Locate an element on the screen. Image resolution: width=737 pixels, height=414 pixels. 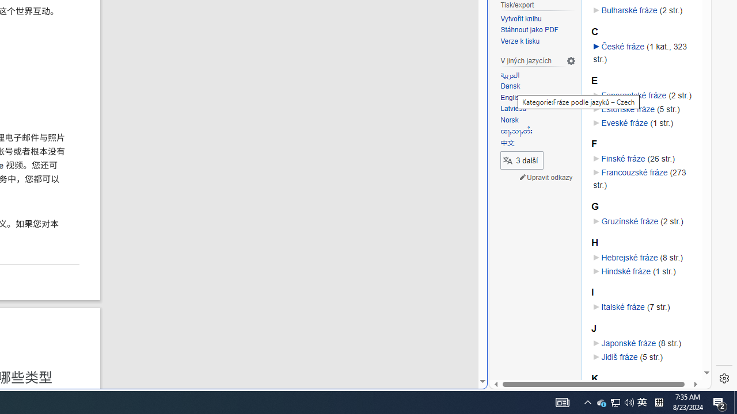
Norsk is located at coordinates (538, 120).